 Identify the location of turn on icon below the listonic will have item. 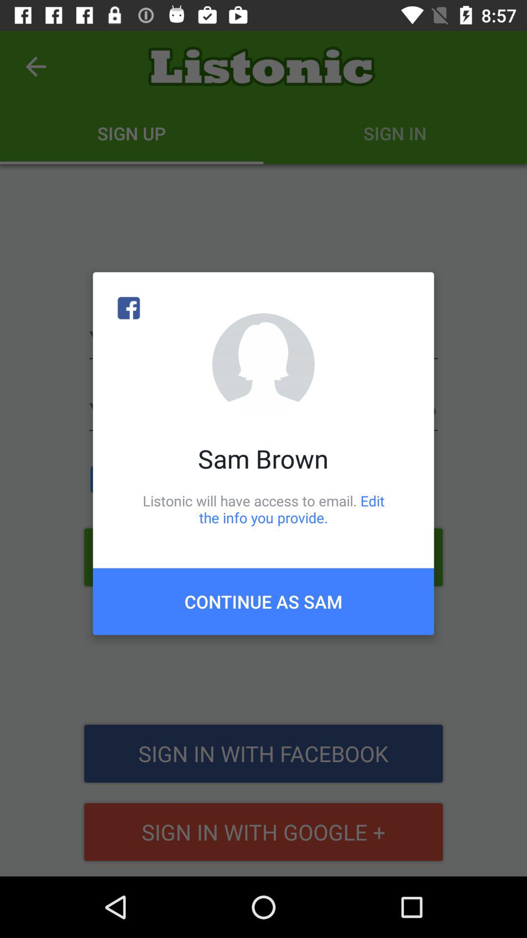
(263, 601).